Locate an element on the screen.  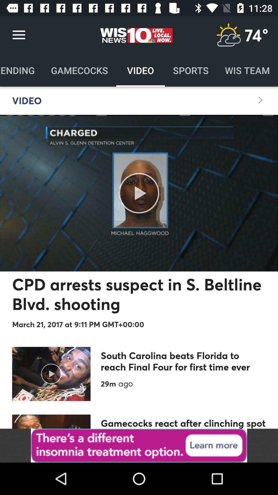
show weather is located at coordinates (229, 35).